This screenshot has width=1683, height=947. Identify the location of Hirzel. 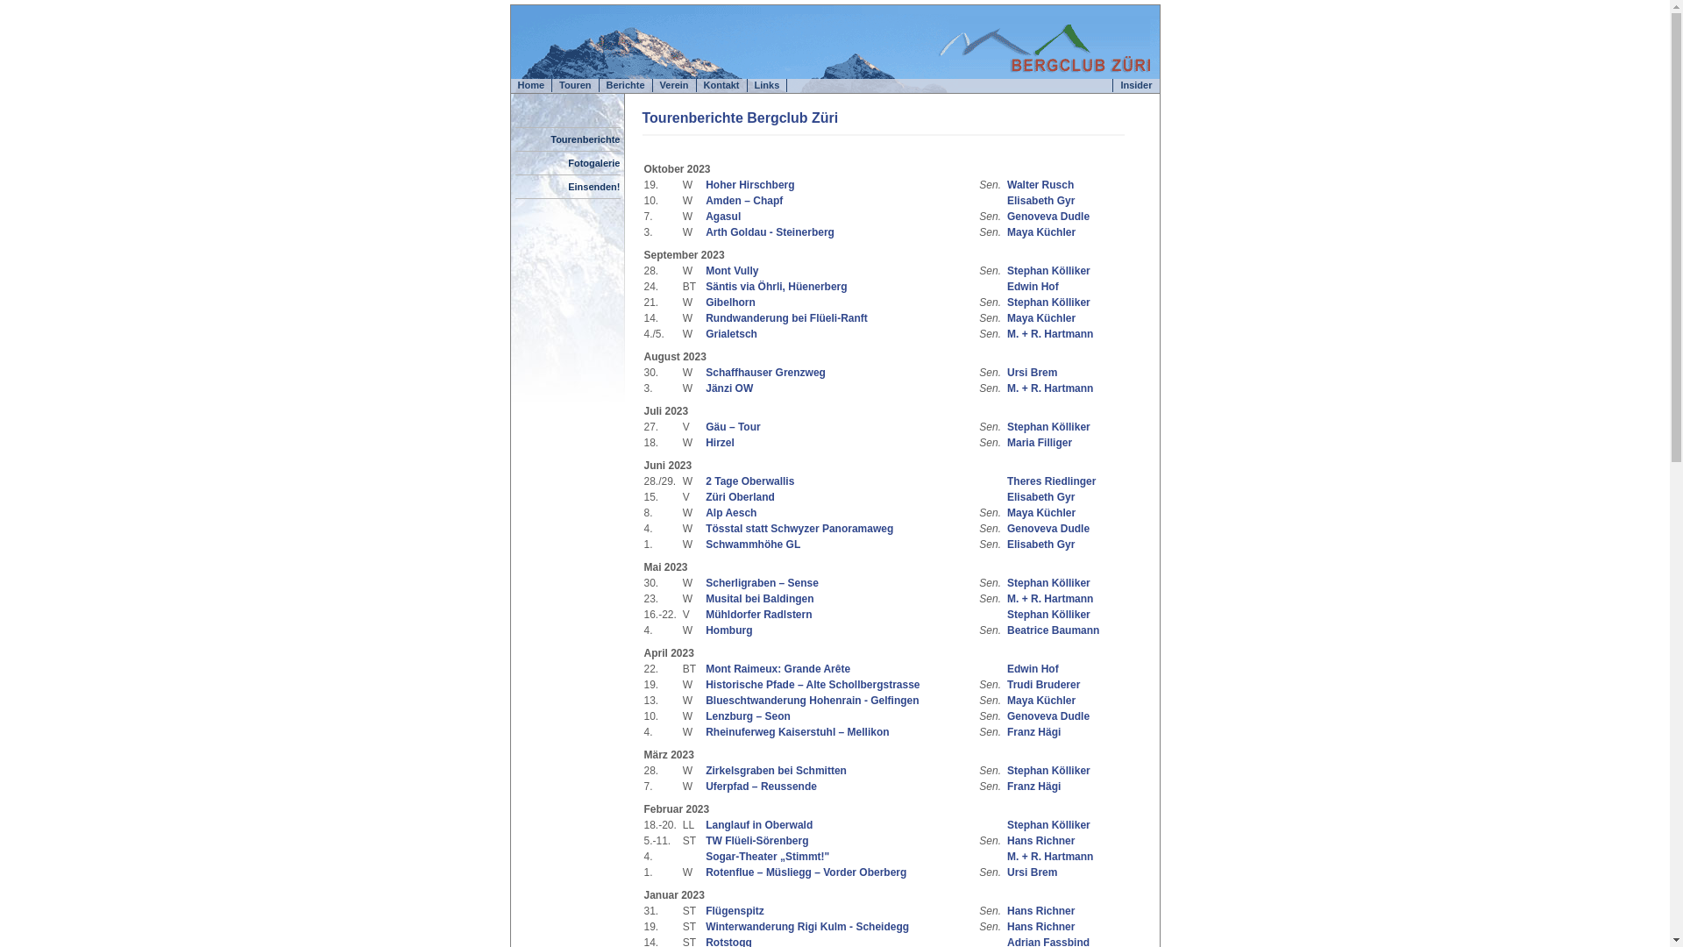
(721, 443).